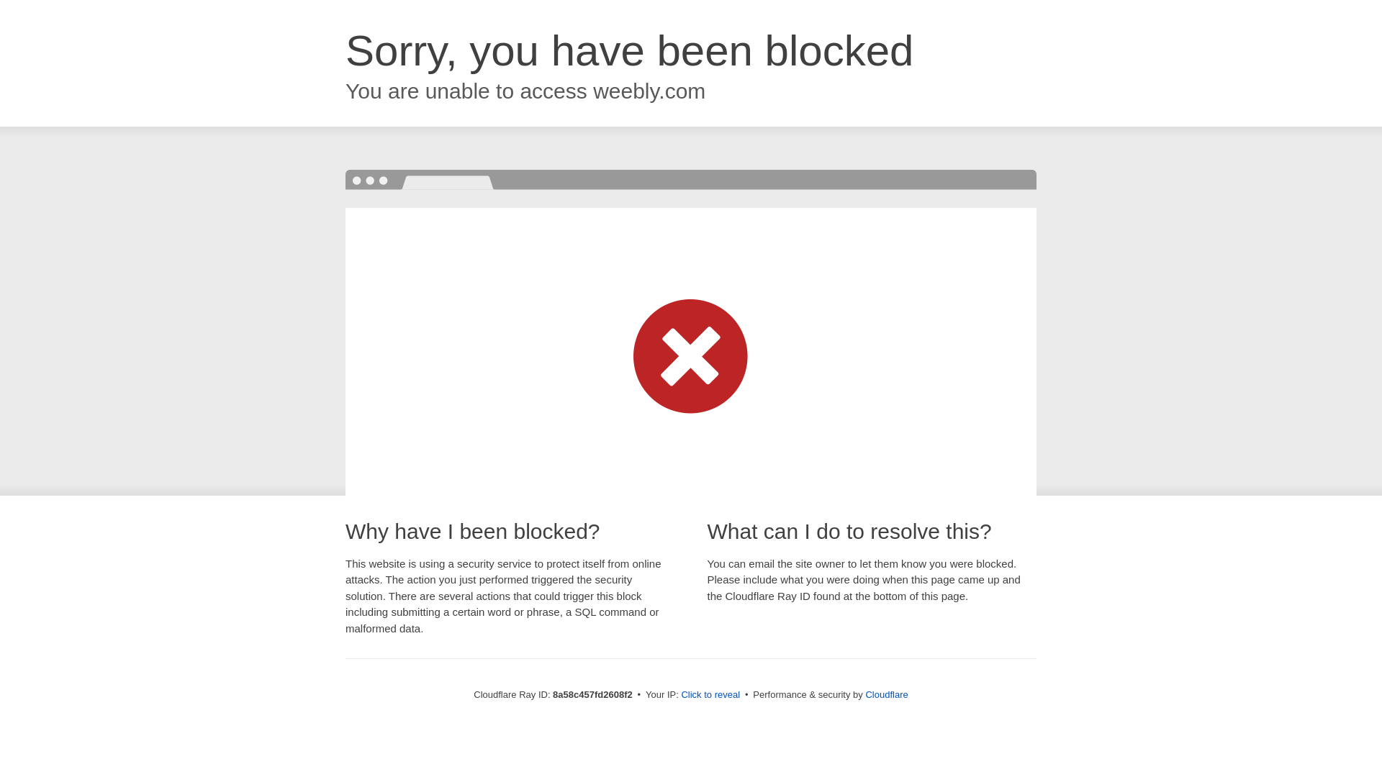  I want to click on Click to reveal, so click(710, 695).